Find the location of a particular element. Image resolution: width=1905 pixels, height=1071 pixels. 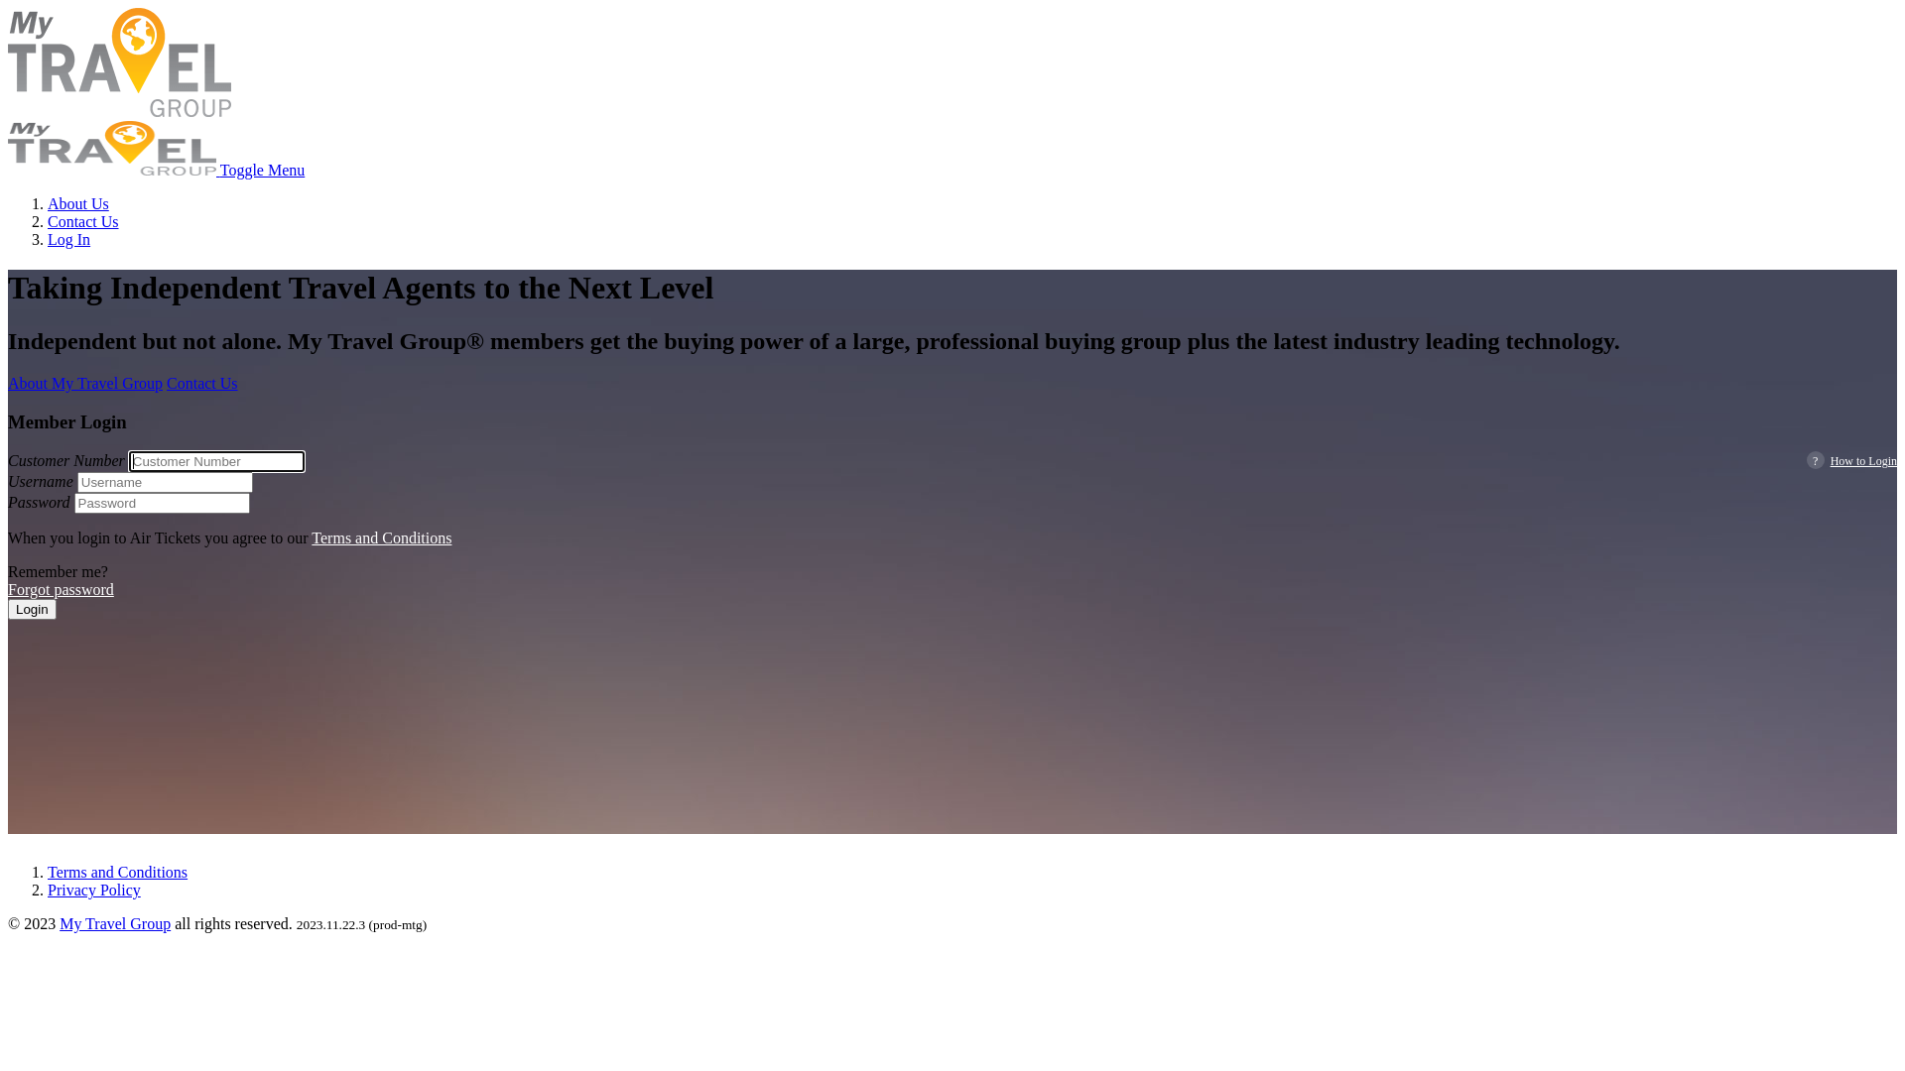

Log In is located at coordinates (69, 240).